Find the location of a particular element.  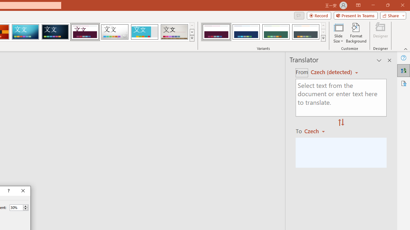

Dividend Variant 3 is located at coordinates (276, 32).